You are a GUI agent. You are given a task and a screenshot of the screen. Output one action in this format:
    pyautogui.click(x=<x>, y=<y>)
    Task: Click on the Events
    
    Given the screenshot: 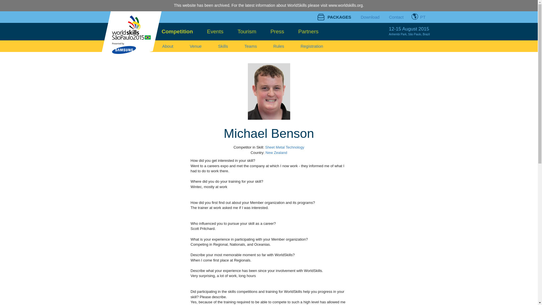 What is the action you would take?
    pyautogui.click(x=215, y=32)
    